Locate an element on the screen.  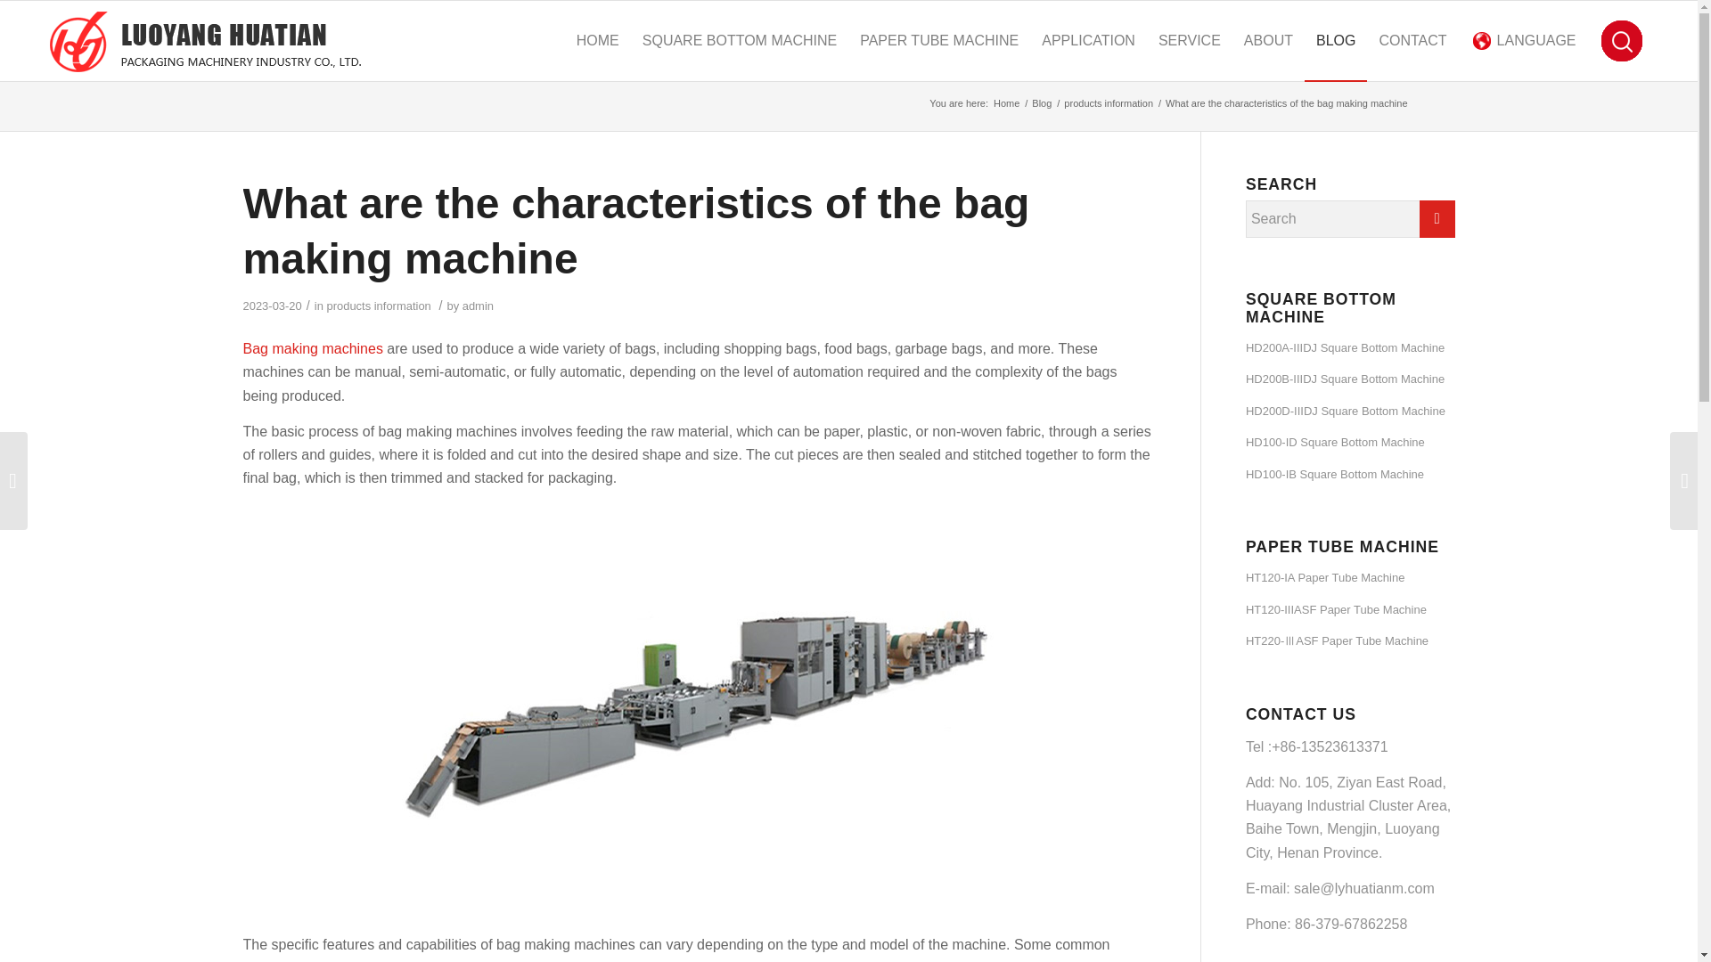
APPLICATION is located at coordinates (1087, 41).